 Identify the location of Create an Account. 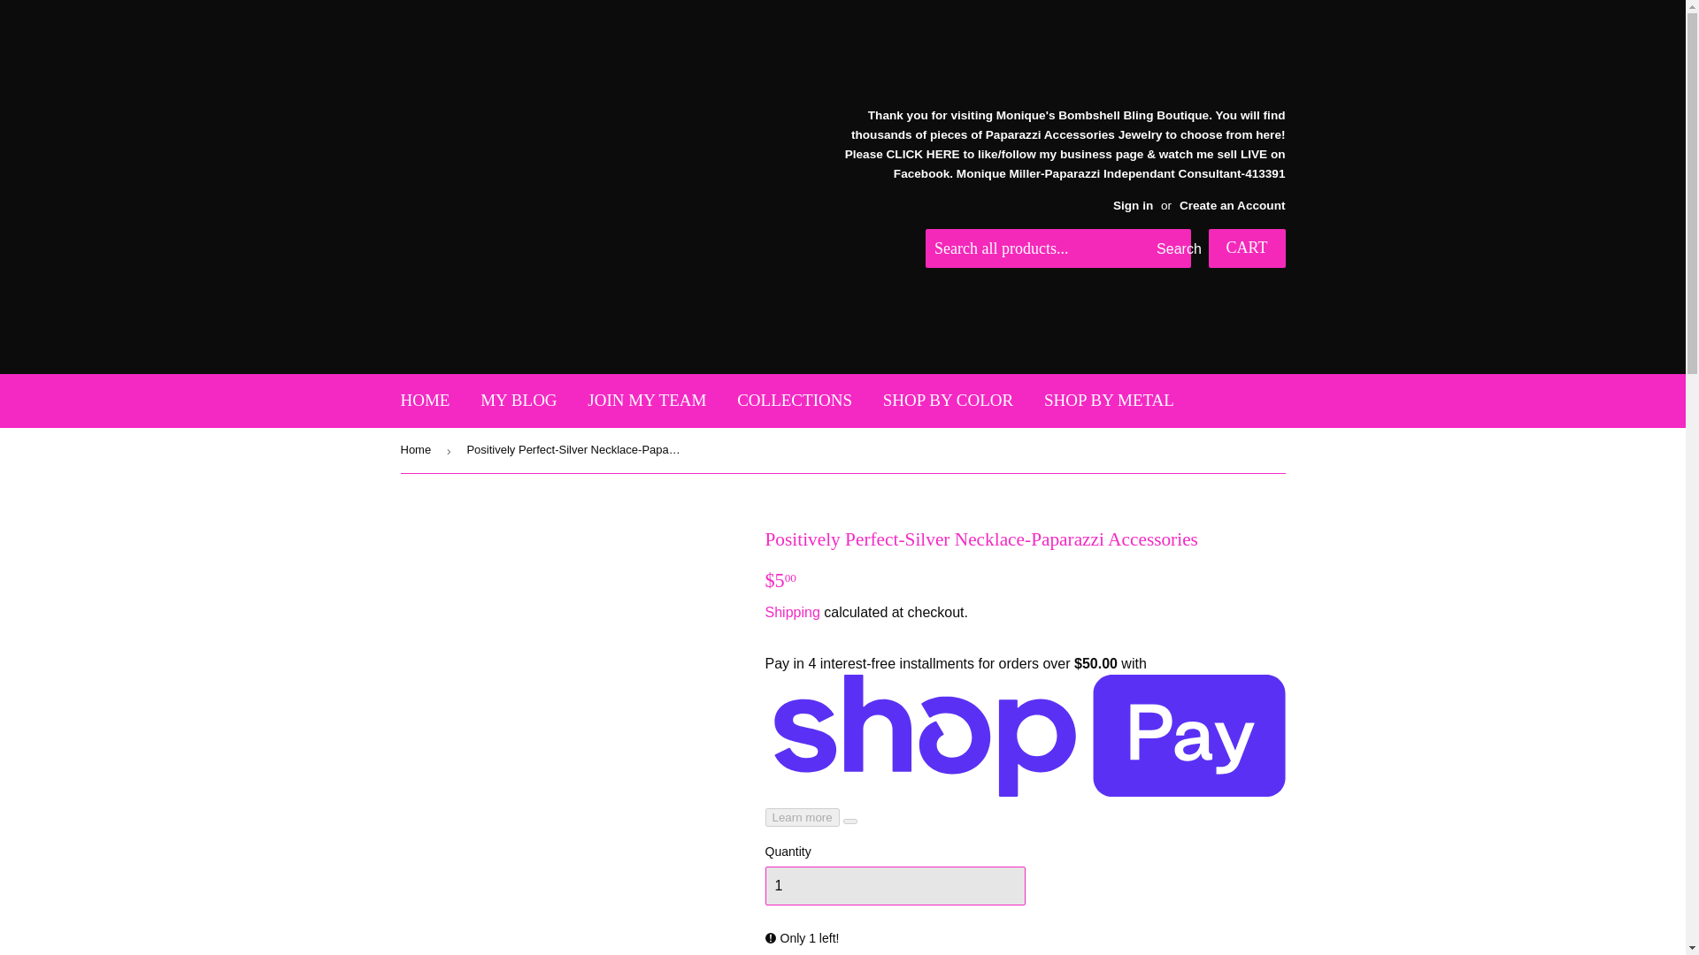
(1232, 205).